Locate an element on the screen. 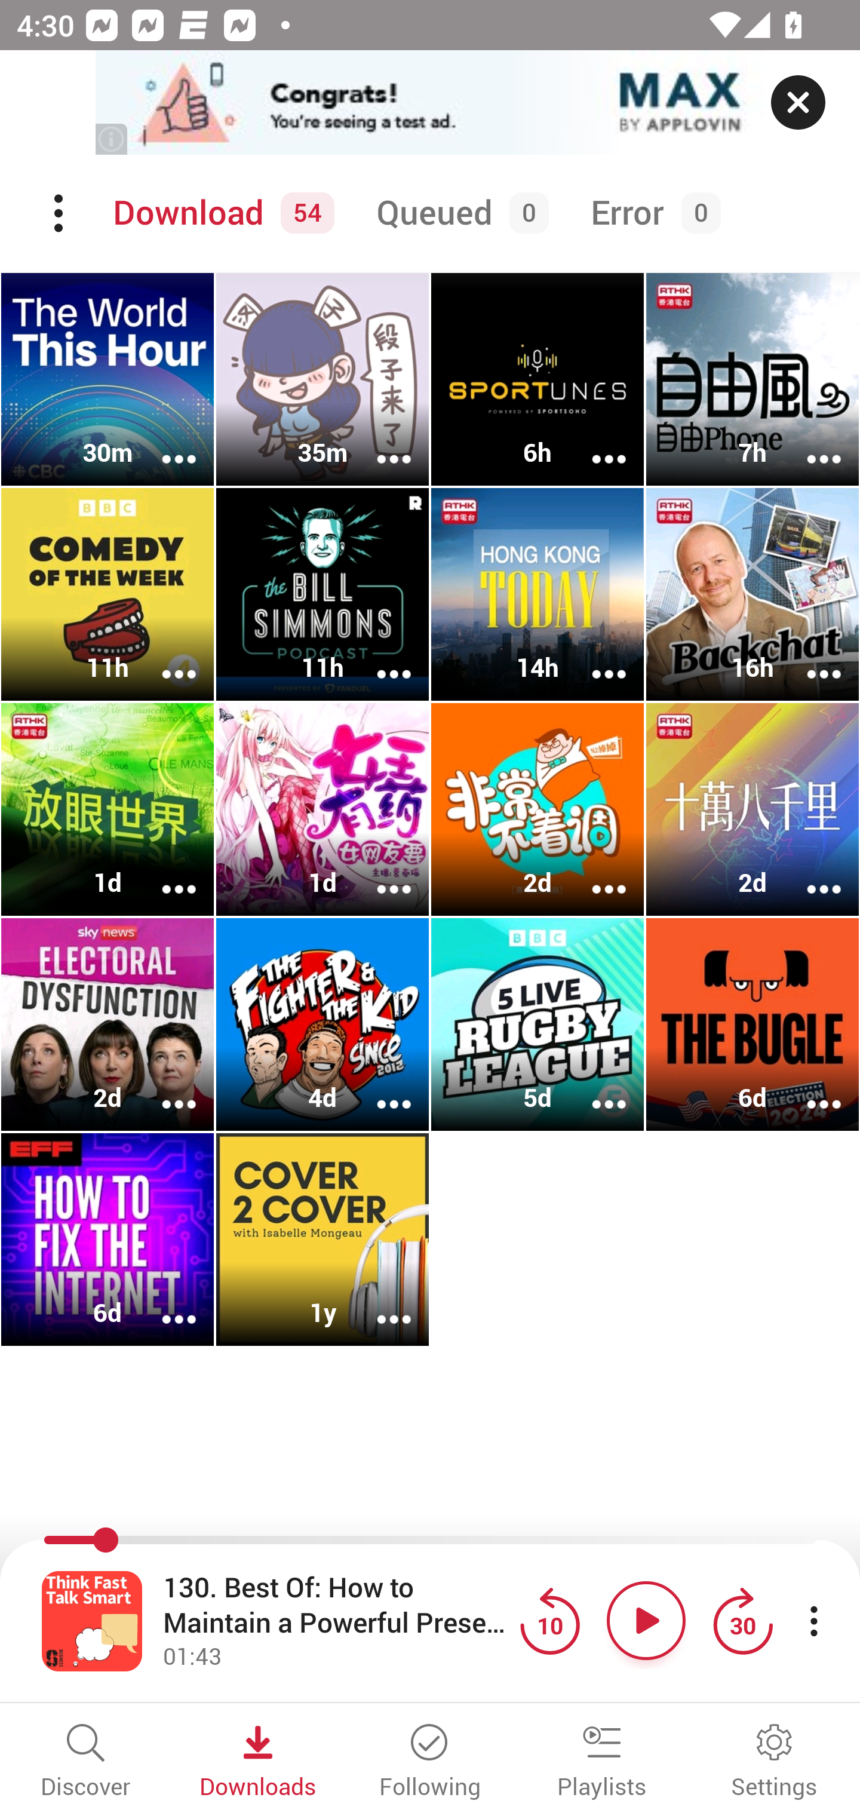 This screenshot has width=860, height=1816. The Fighter & The Kid 4d More options More options is located at coordinates (322, 1024).